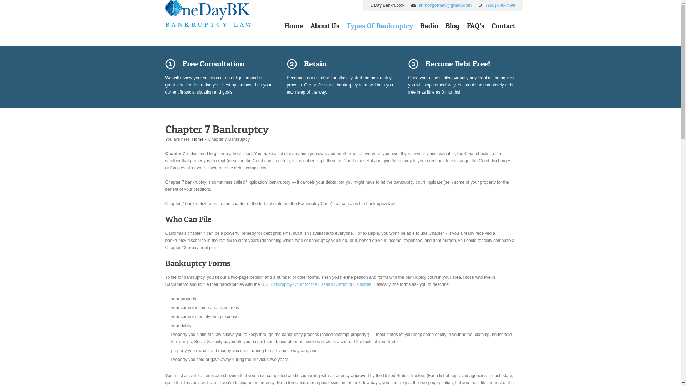 This screenshot has width=686, height=386. Describe the element at coordinates (462, 64) in the screenshot. I see `Become Debt Free!` at that location.